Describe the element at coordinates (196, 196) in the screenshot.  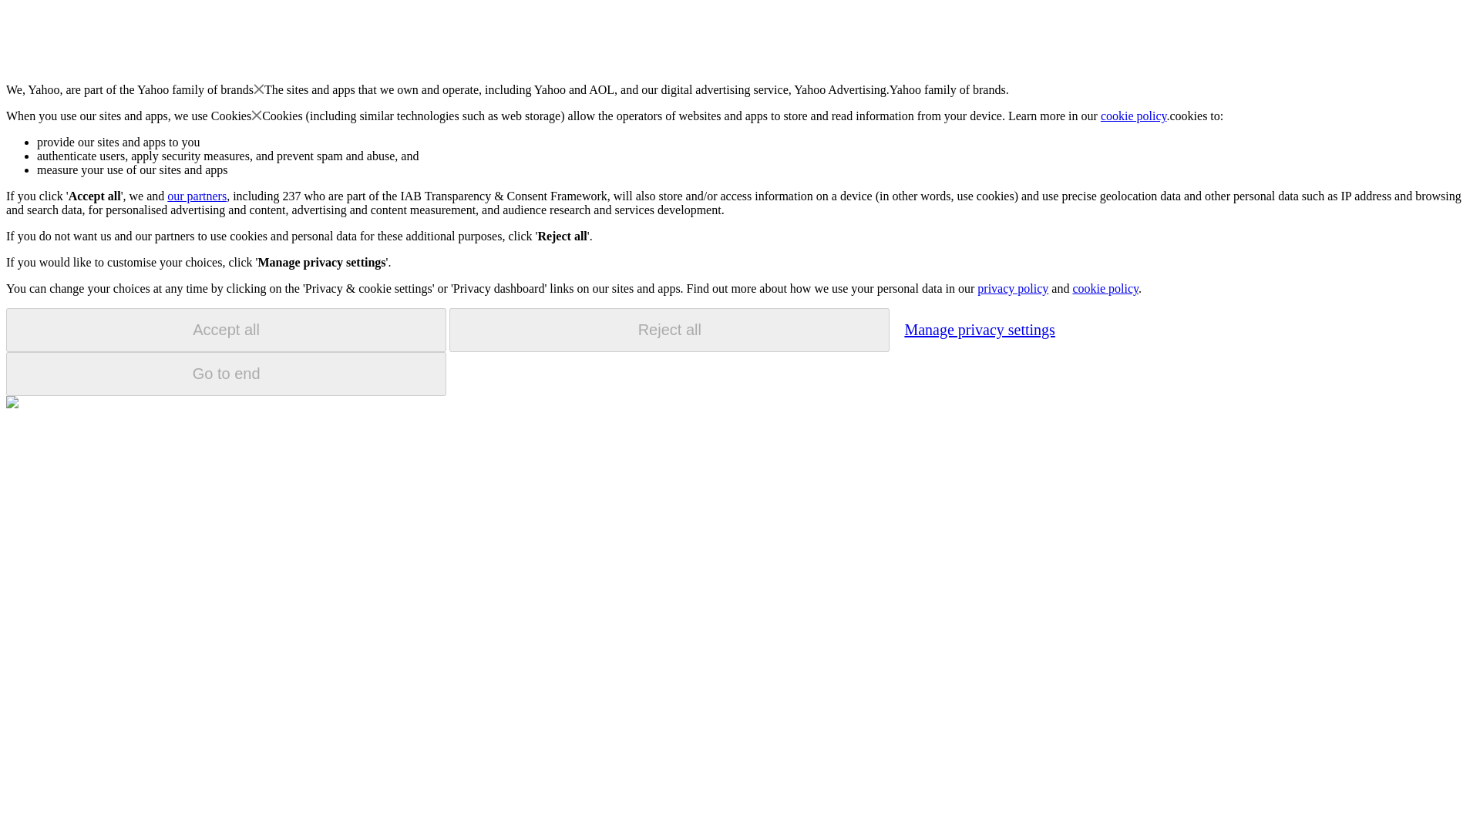
I see `our partners` at that location.